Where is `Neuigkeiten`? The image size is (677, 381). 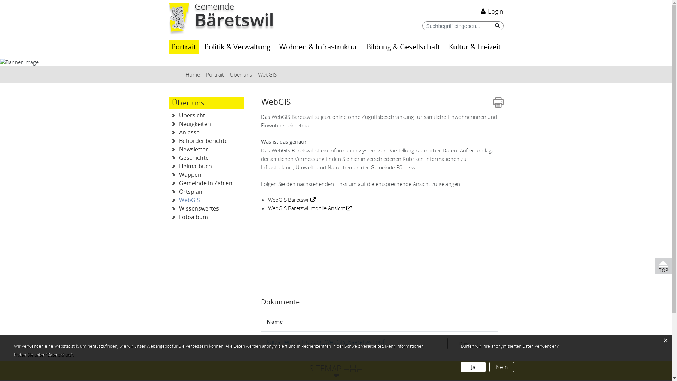
Neuigkeiten is located at coordinates (207, 124).